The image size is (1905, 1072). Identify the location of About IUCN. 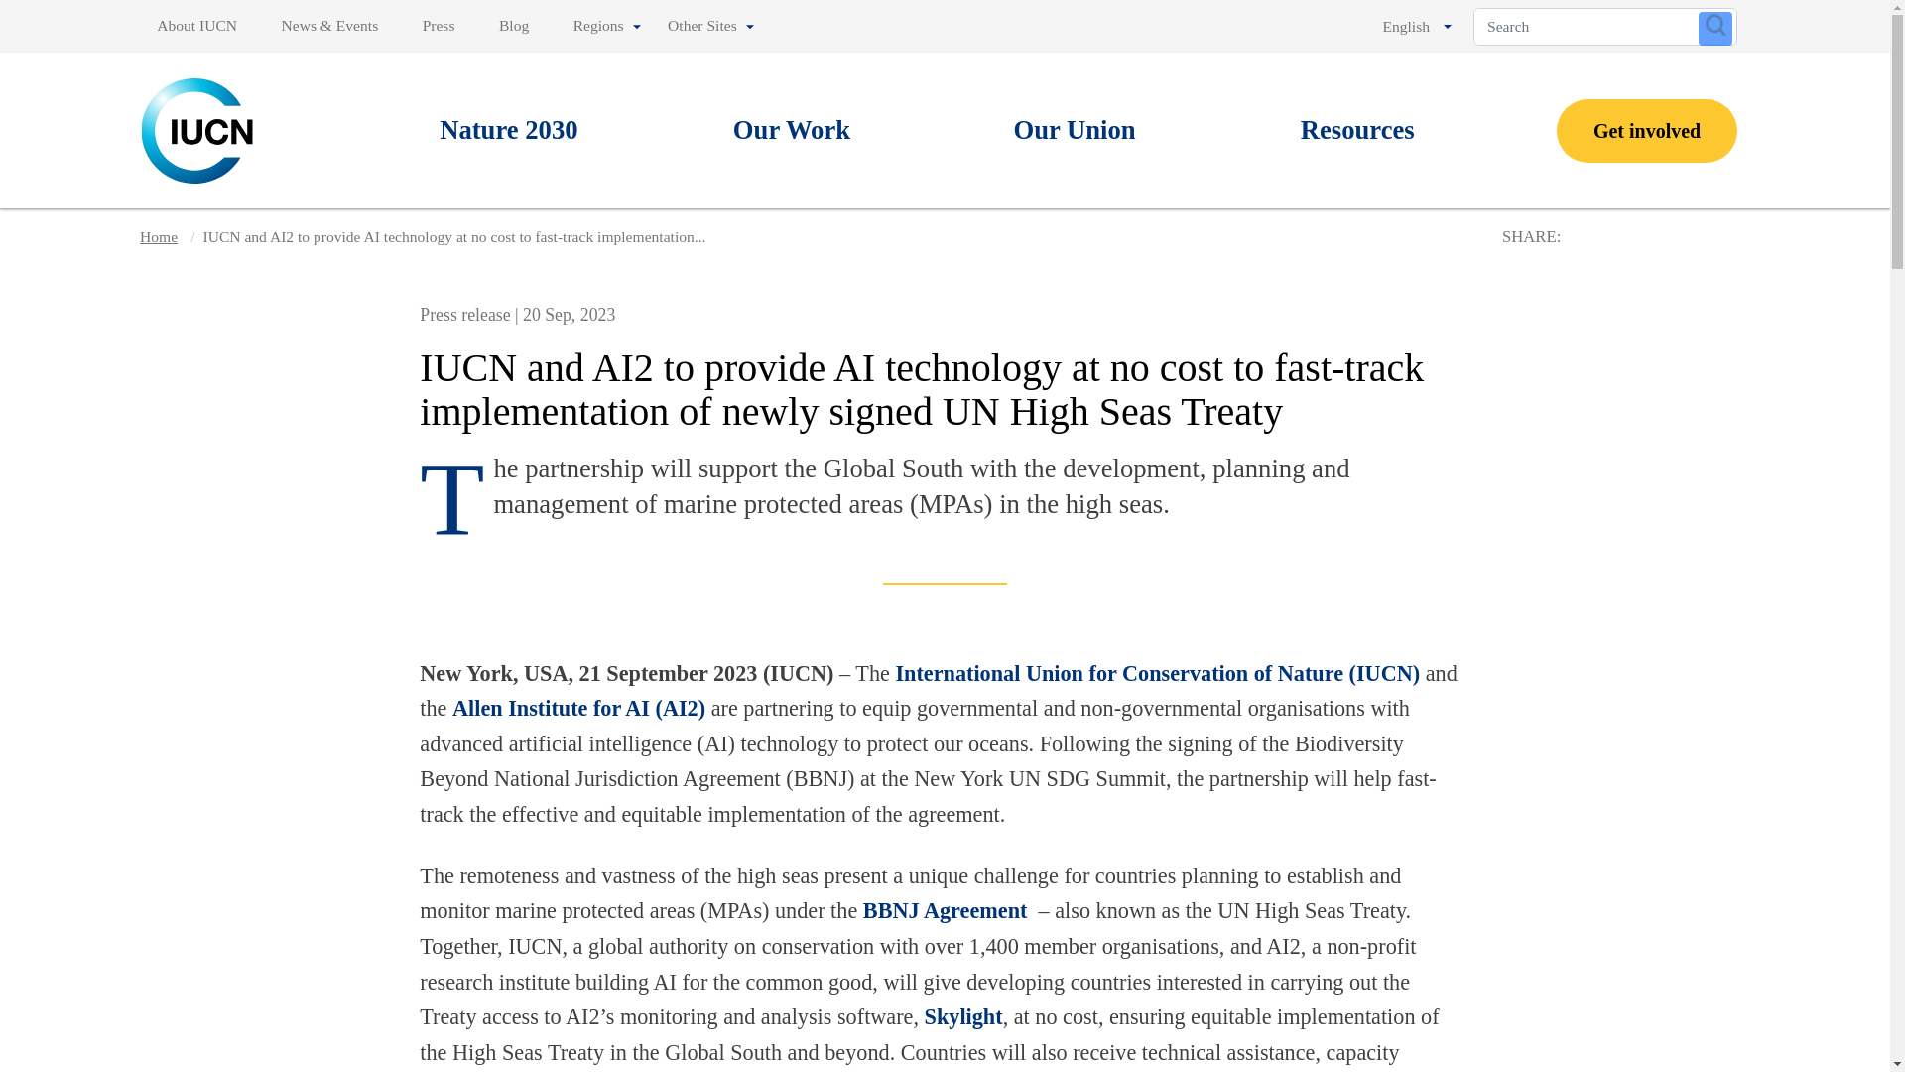
(200, 26).